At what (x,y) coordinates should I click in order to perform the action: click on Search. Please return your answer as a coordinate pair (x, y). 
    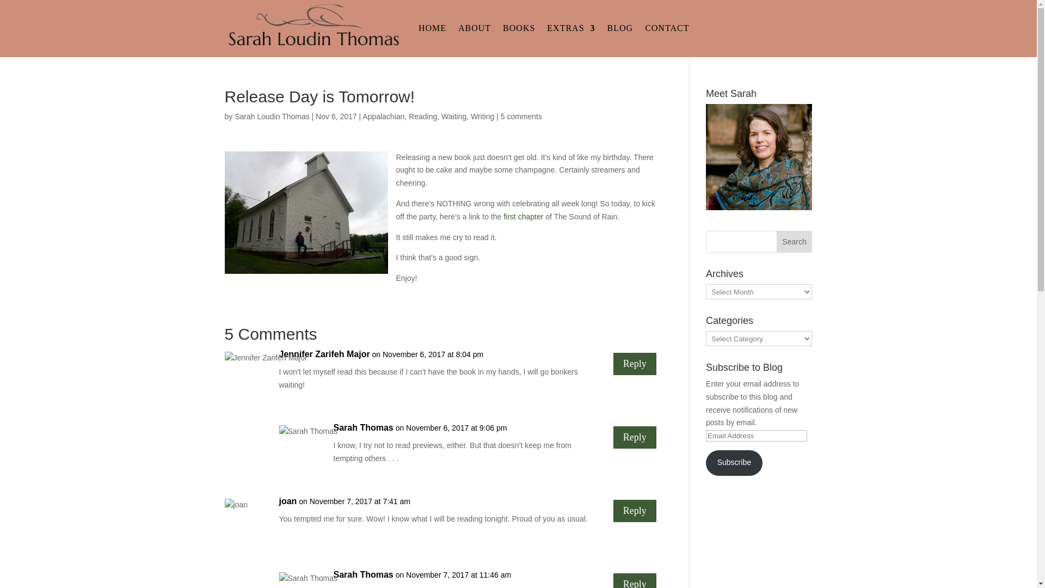
    Looking at the image, I should click on (795, 242).